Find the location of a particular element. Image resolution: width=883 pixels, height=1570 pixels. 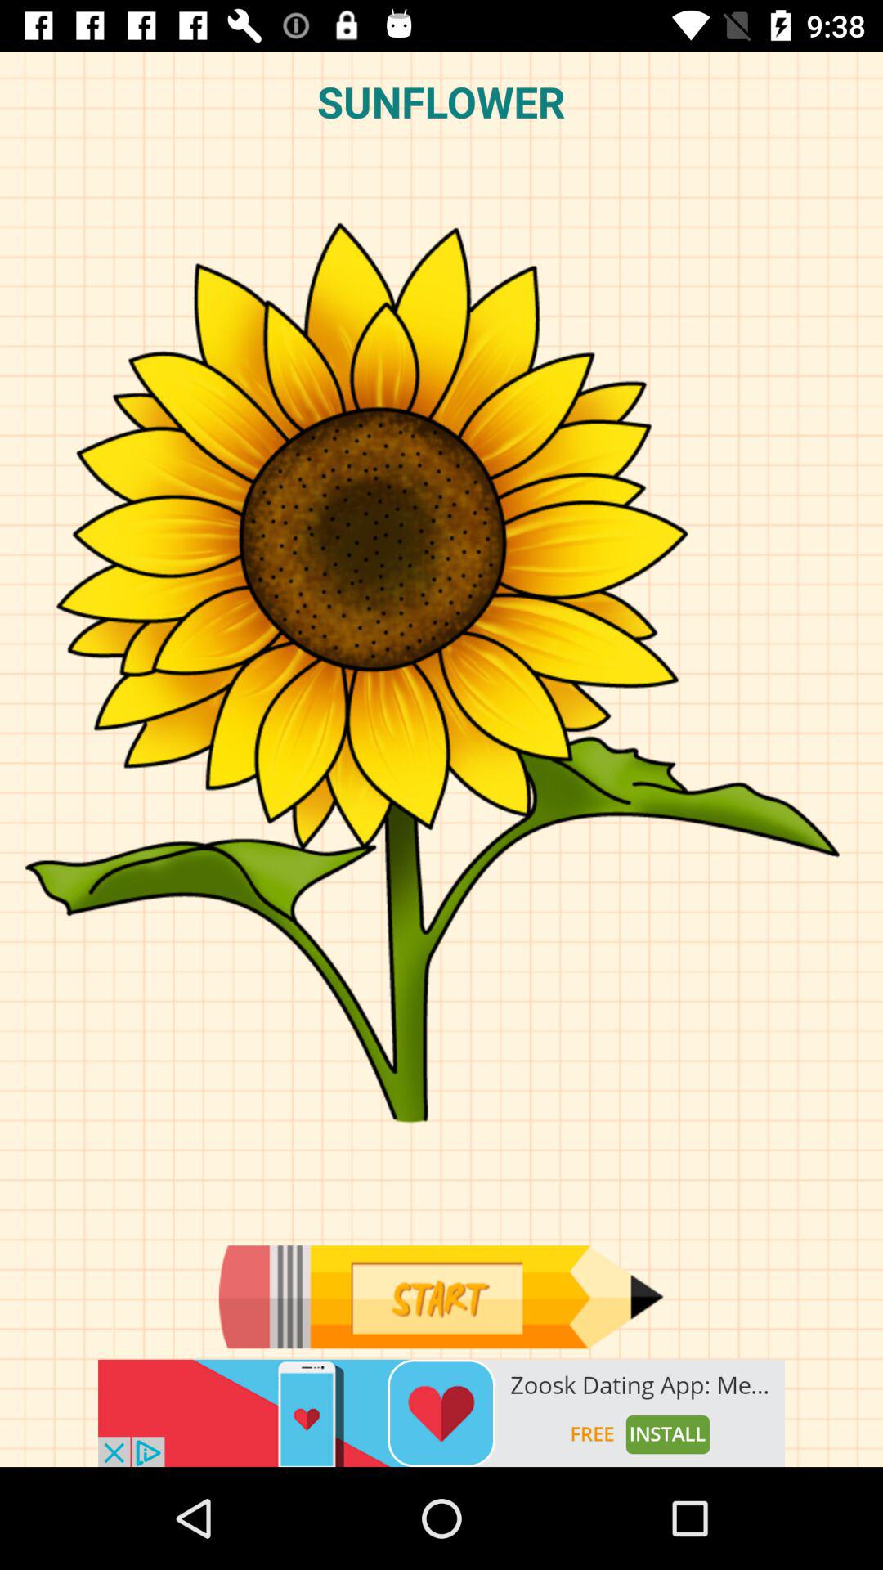

go to start is located at coordinates (441, 1297).